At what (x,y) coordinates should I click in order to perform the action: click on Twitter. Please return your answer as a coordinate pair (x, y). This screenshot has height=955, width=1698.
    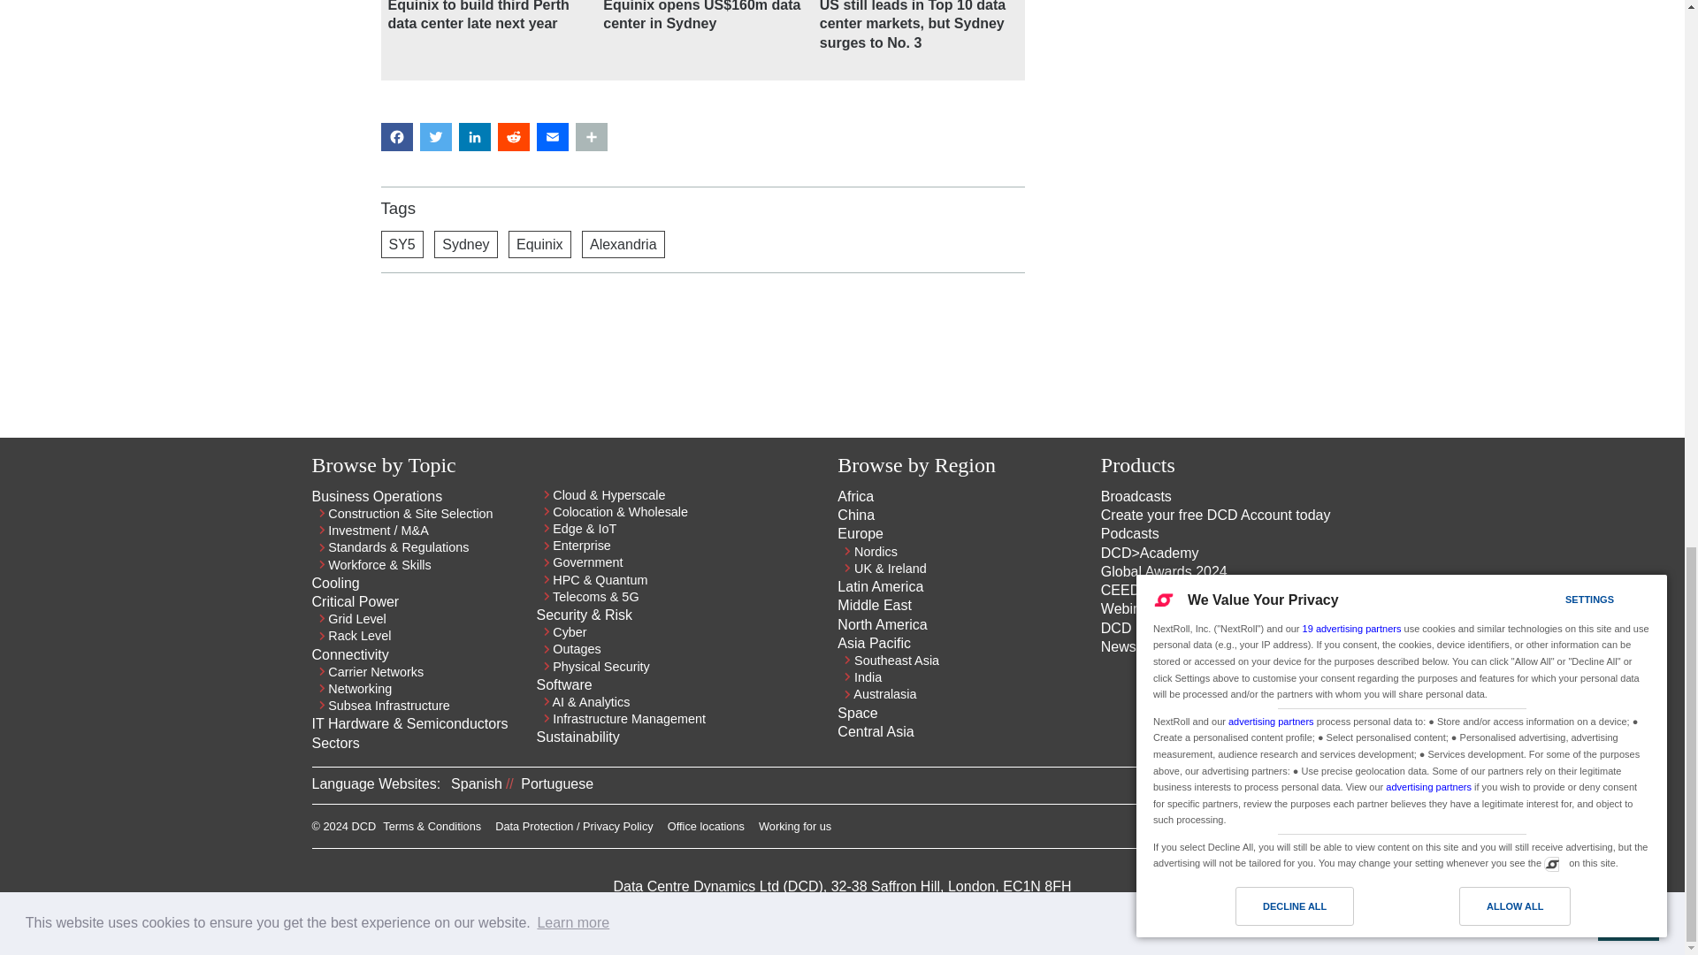
    Looking at the image, I should click on (1330, 831).